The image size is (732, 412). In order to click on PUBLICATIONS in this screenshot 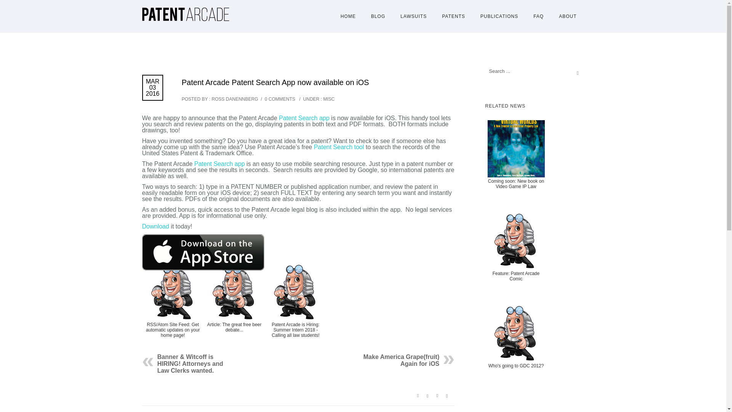, I will do `click(499, 16)`.